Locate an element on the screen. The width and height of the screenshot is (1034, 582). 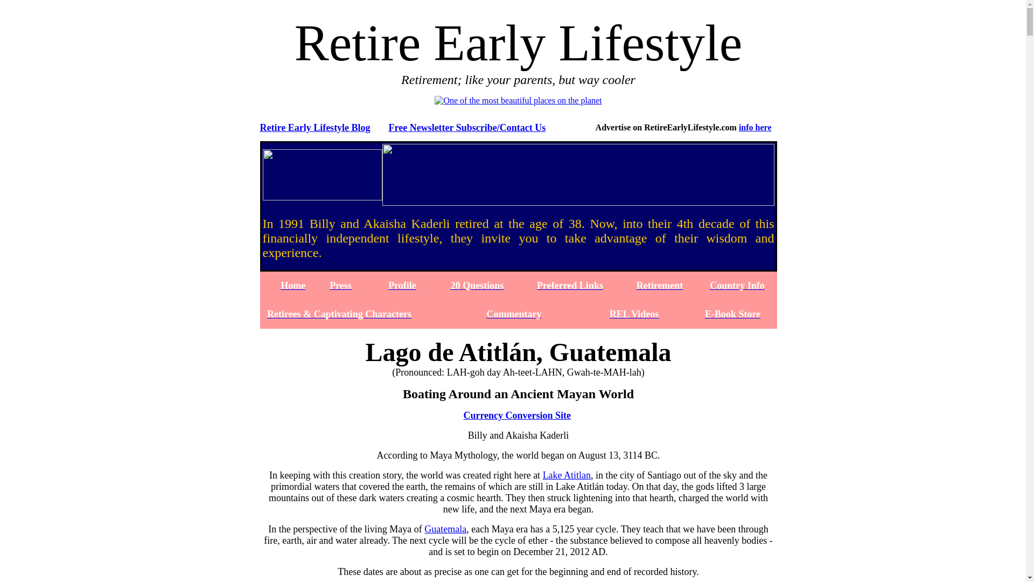
Lake Atitlan is located at coordinates (567, 475).